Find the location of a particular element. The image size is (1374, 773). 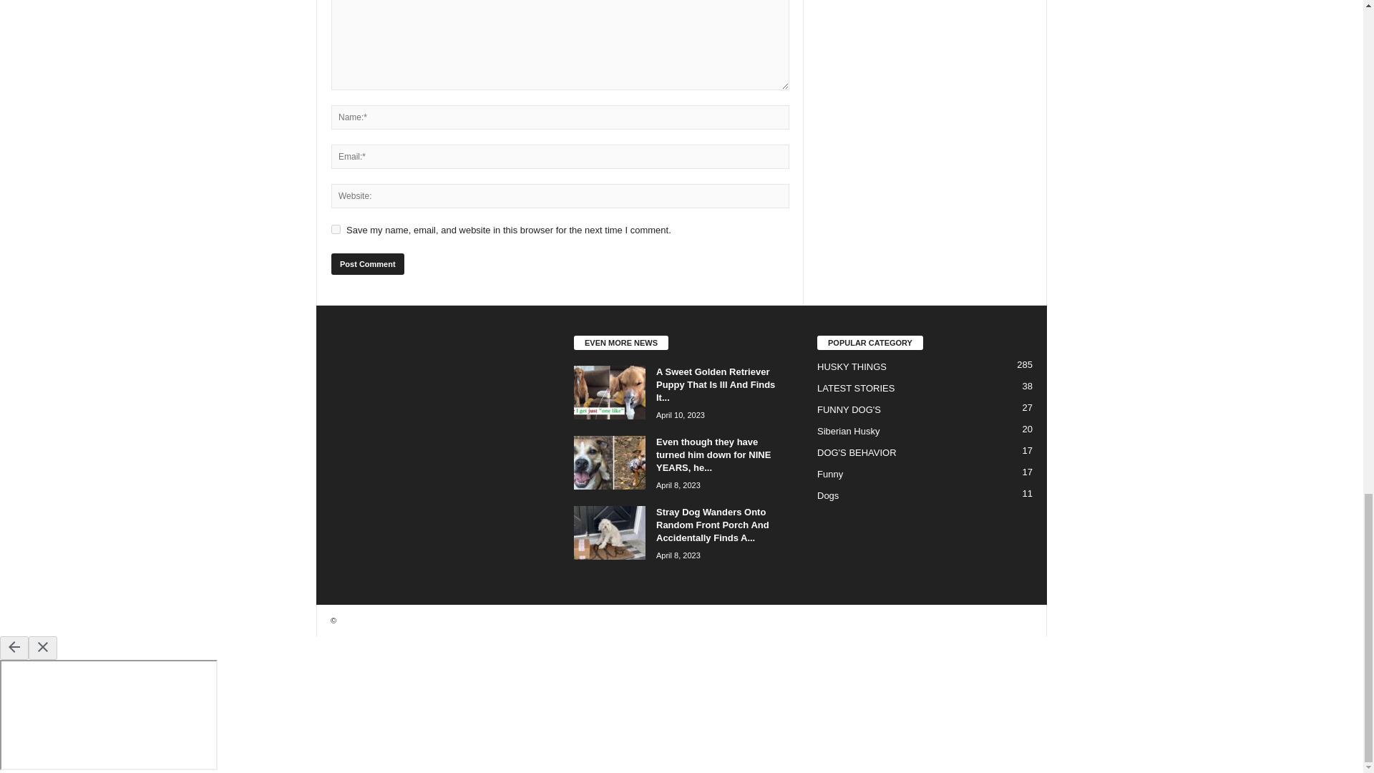

yes is located at coordinates (336, 229).